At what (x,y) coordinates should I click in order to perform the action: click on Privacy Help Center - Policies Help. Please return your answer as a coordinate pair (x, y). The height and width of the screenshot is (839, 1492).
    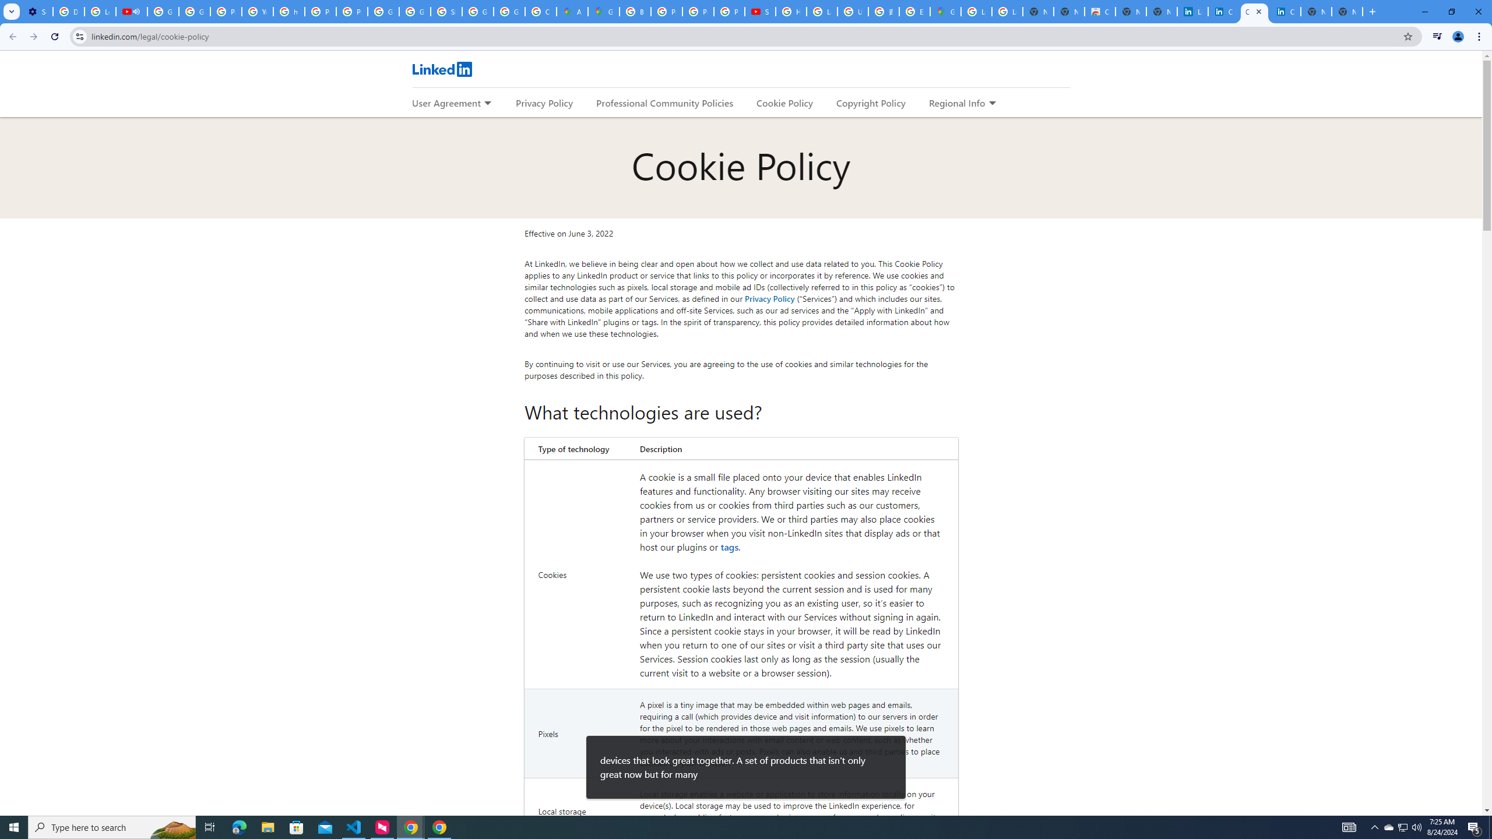
    Looking at the image, I should click on (667, 12).